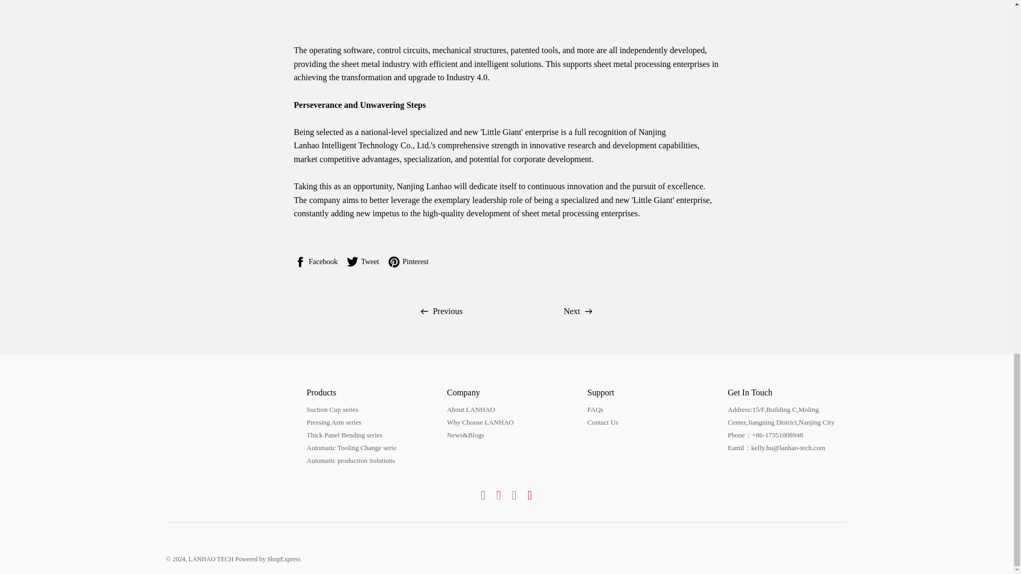 The height and width of the screenshot is (574, 1021). Describe the element at coordinates (332, 409) in the screenshot. I see `Suction Cup series` at that location.